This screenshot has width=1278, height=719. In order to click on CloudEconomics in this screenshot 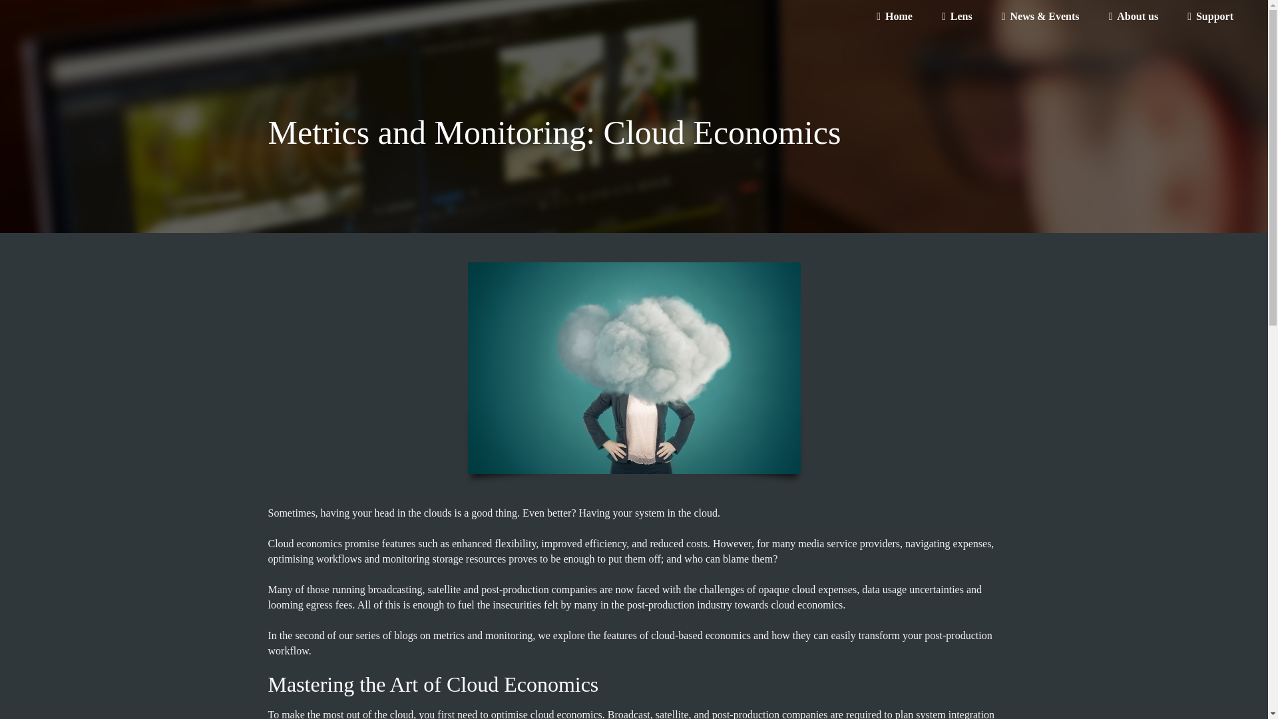, I will do `click(634, 367)`.